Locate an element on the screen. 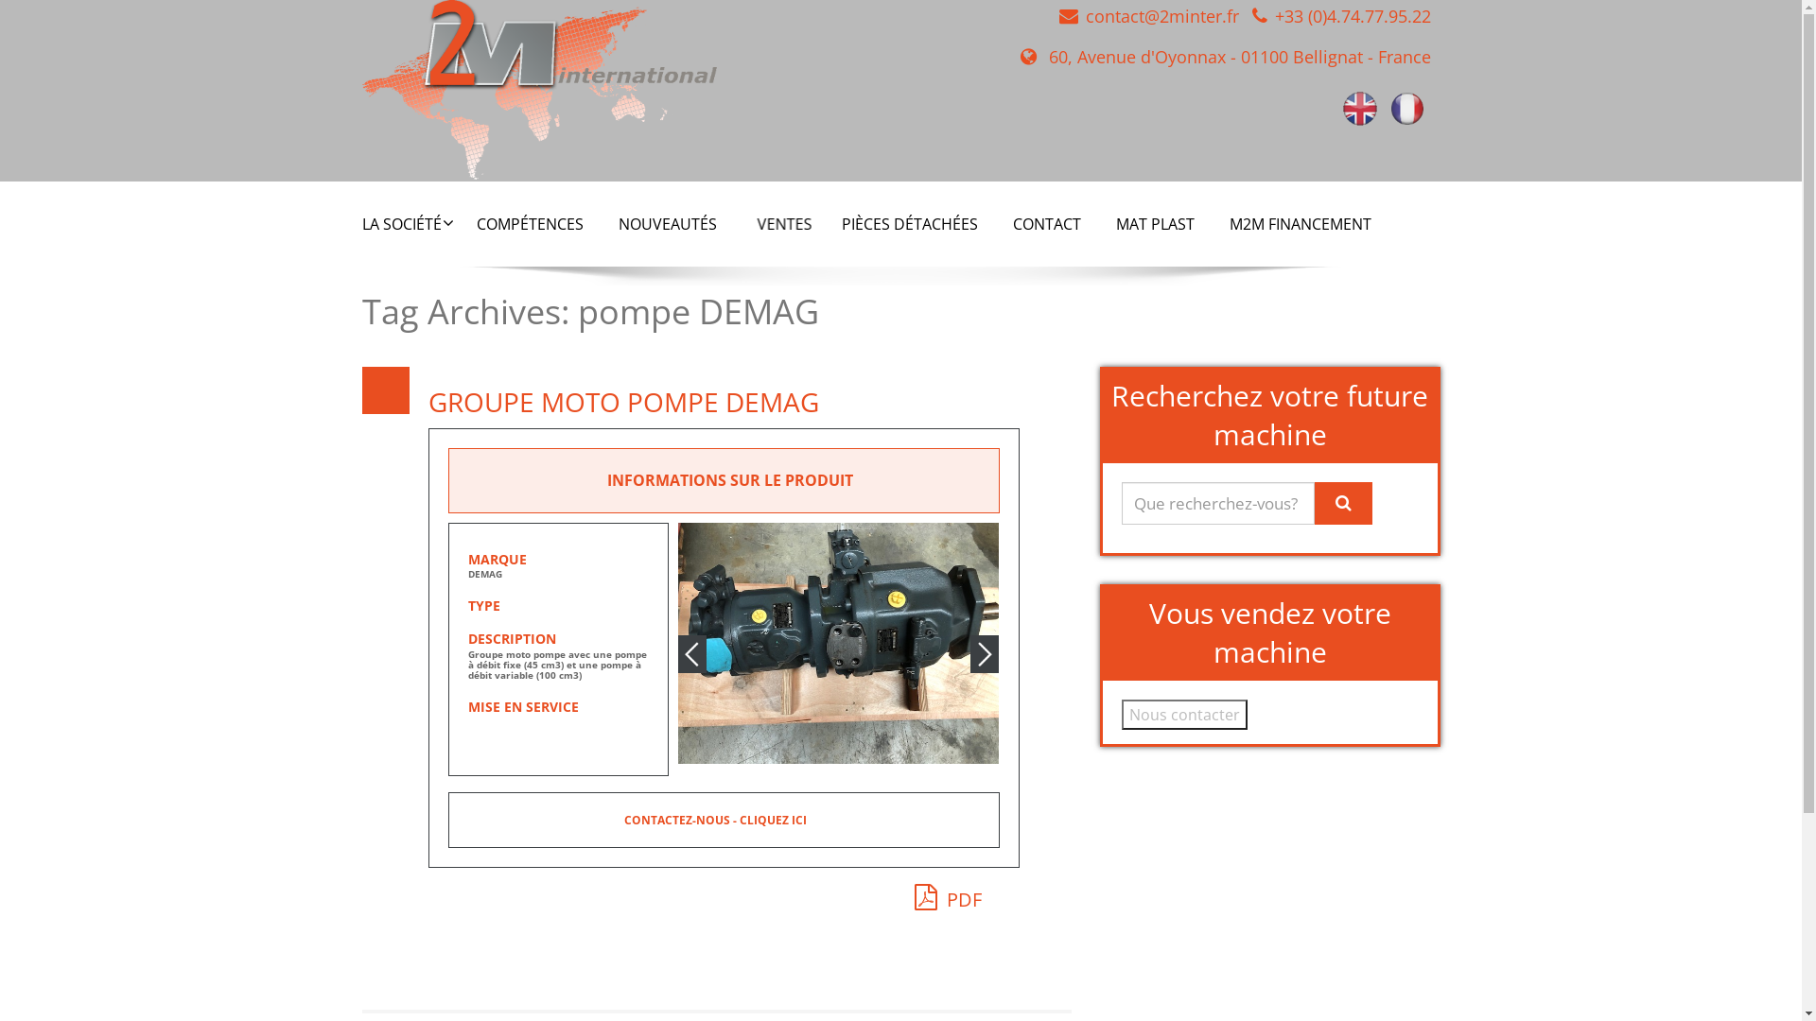 The width and height of the screenshot is (1816, 1021). 3 is located at coordinates (846, 757).